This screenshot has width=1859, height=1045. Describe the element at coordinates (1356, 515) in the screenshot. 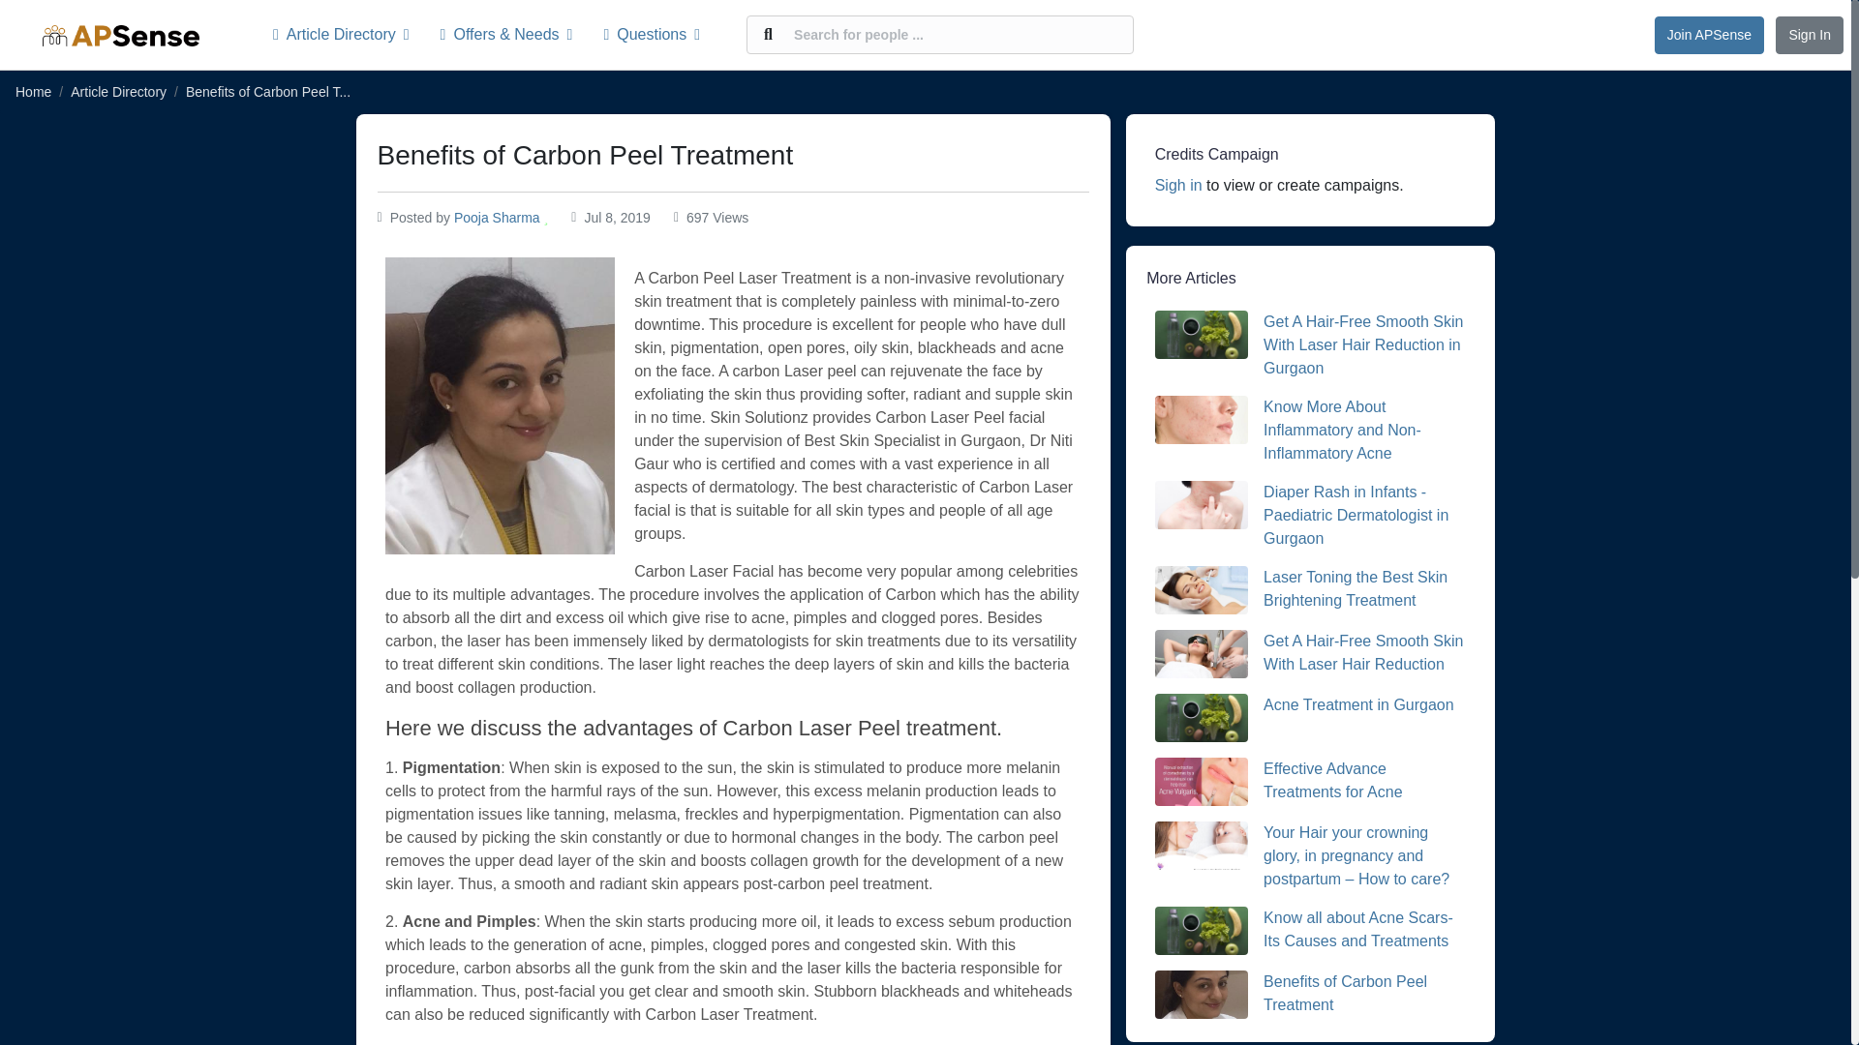

I see `Diaper Rash in Infants - Paediatric Dermatologist in Gurgaon` at that location.